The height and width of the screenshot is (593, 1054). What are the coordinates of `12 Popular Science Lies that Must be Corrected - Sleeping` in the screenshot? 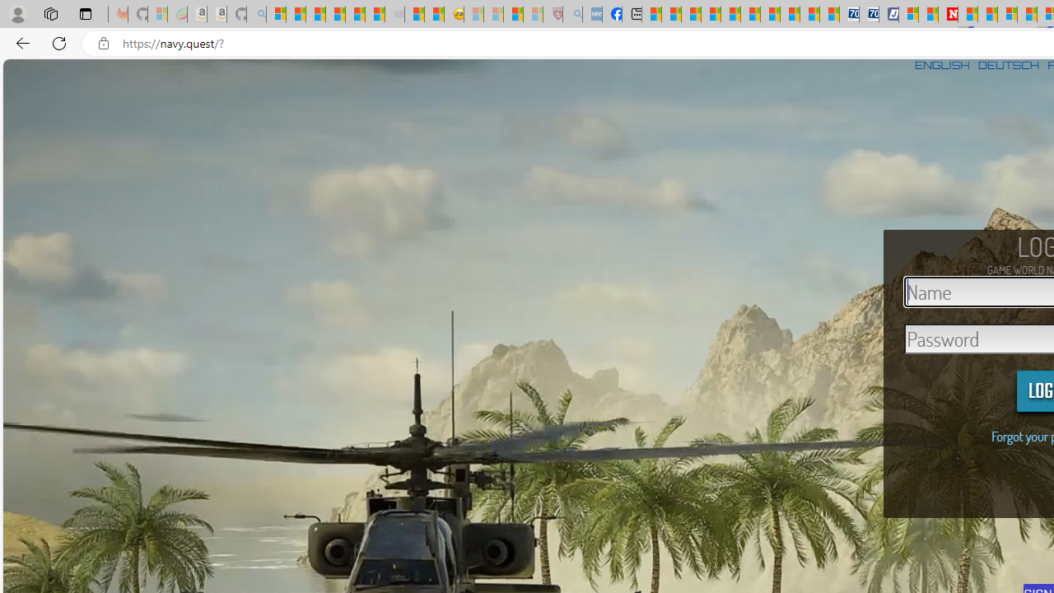 It's located at (534, 15).